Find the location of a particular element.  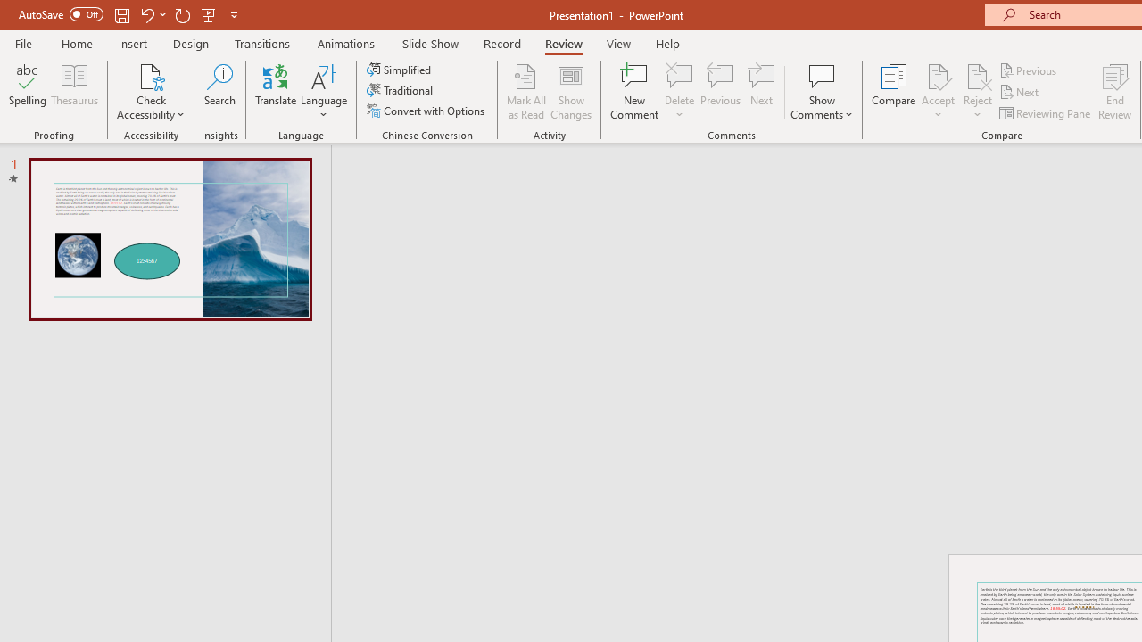

Home is located at coordinates (77, 43).